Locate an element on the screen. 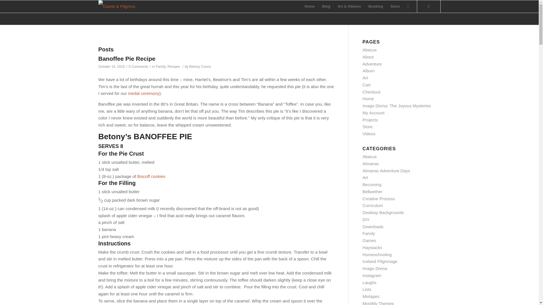 The width and height of the screenshot is (543, 305). Videos is located at coordinates (369, 134).